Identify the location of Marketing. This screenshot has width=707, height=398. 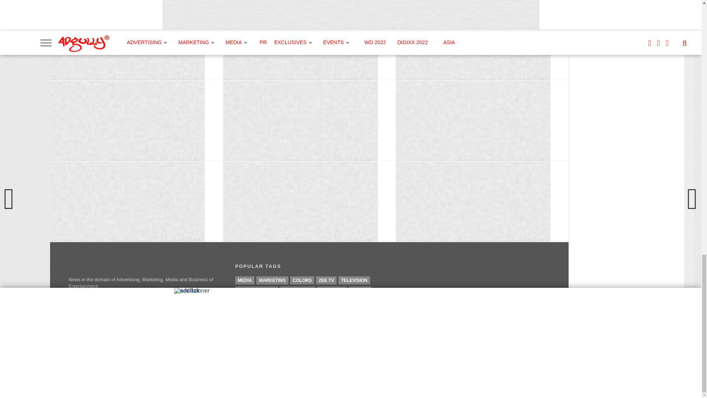
(272, 280).